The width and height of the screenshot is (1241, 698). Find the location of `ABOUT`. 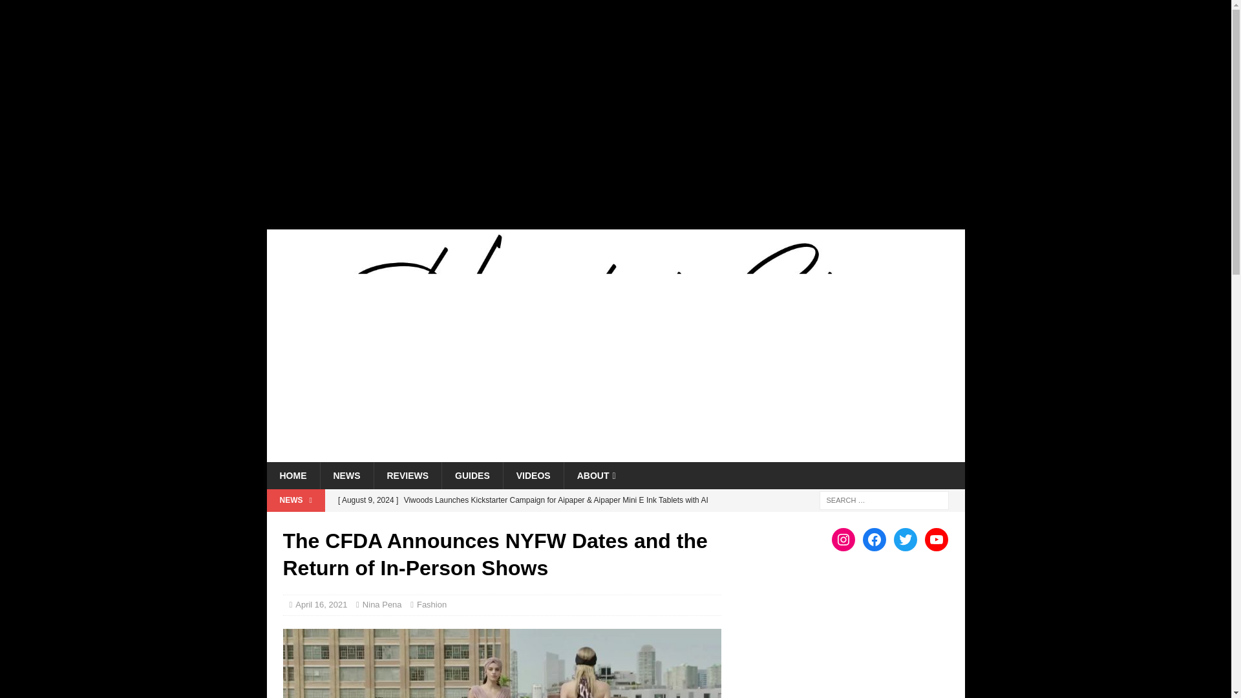

ABOUT is located at coordinates (596, 476).